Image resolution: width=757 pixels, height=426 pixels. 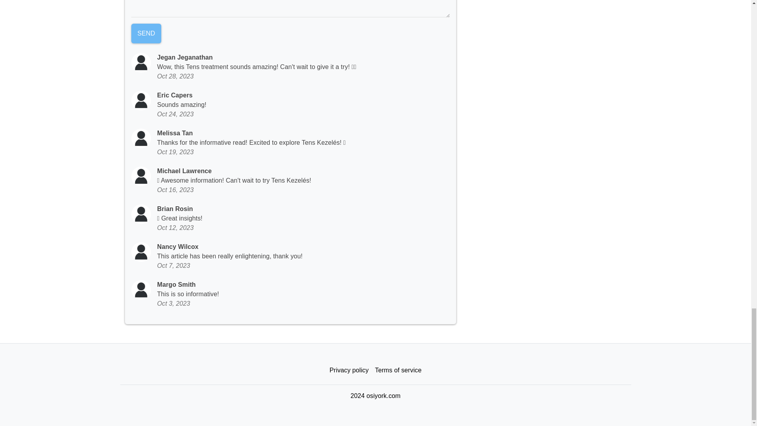 I want to click on Terms of service, so click(x=398, y=370).